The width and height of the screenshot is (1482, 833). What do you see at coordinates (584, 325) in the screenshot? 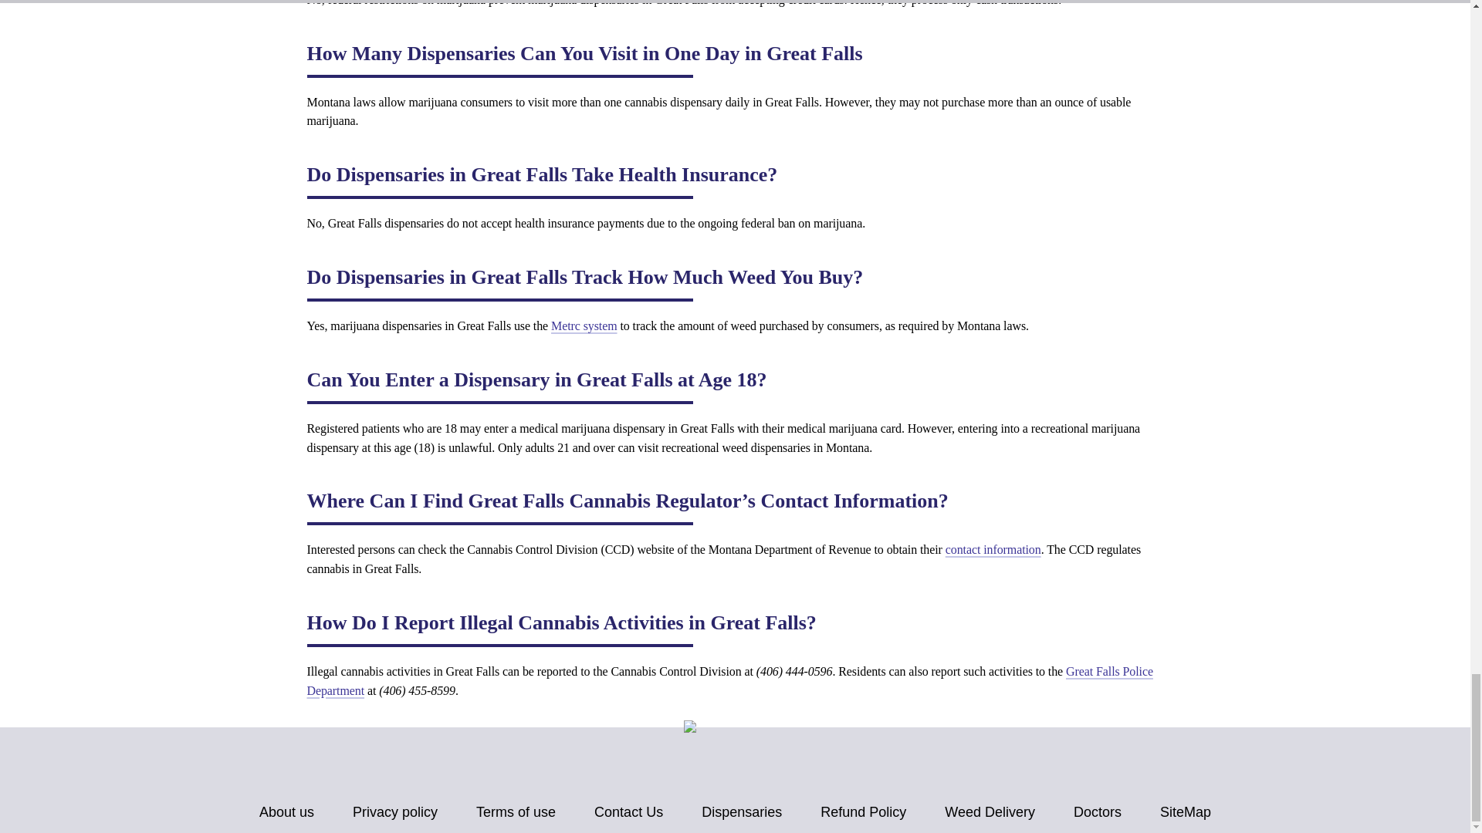
I see `Metrc system` at bounding box center [584, 325].